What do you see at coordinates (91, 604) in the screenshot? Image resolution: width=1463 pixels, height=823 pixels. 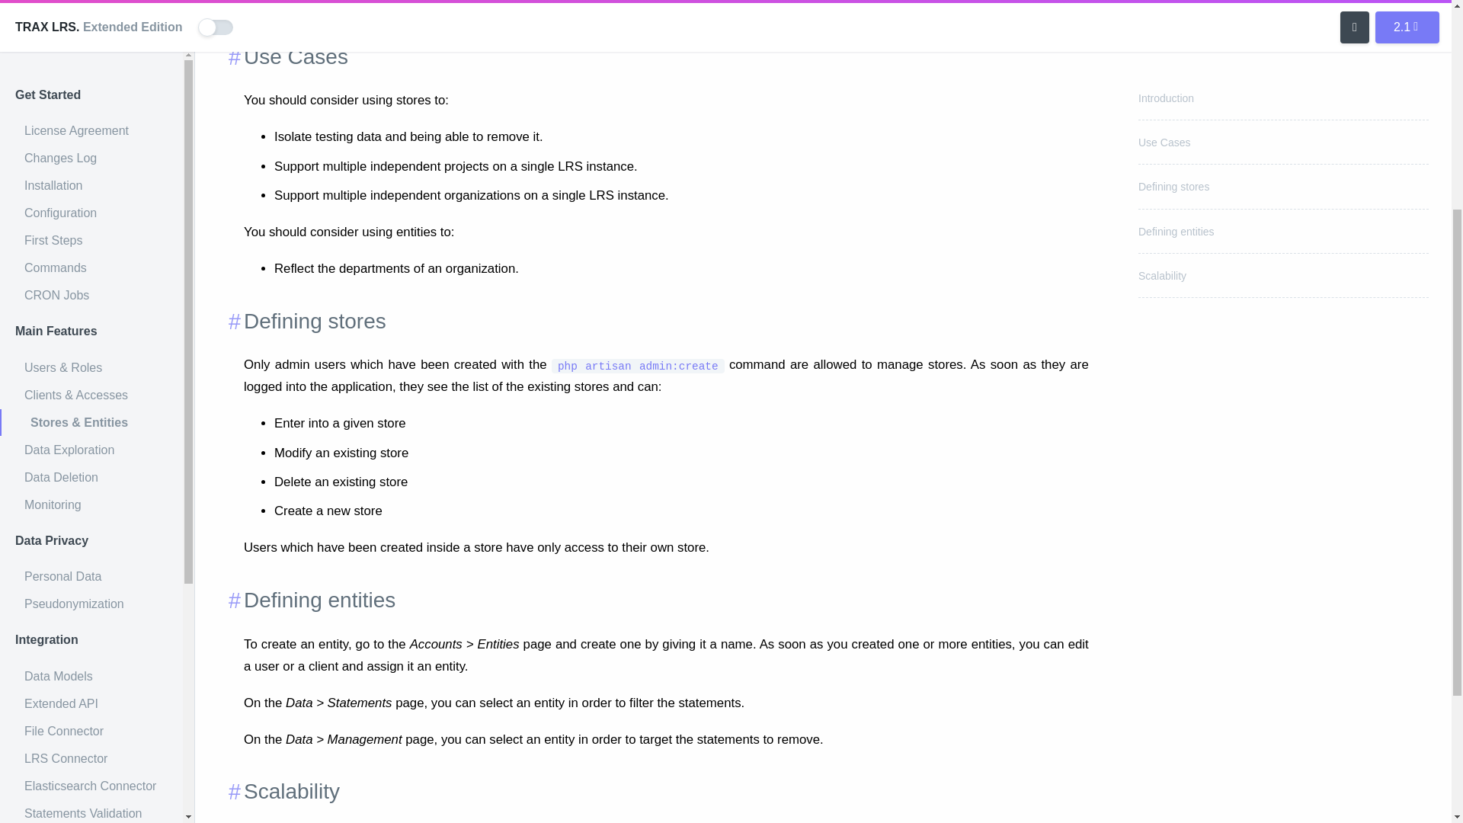 I see `Redis Cache` at bounding box center [91, 604].